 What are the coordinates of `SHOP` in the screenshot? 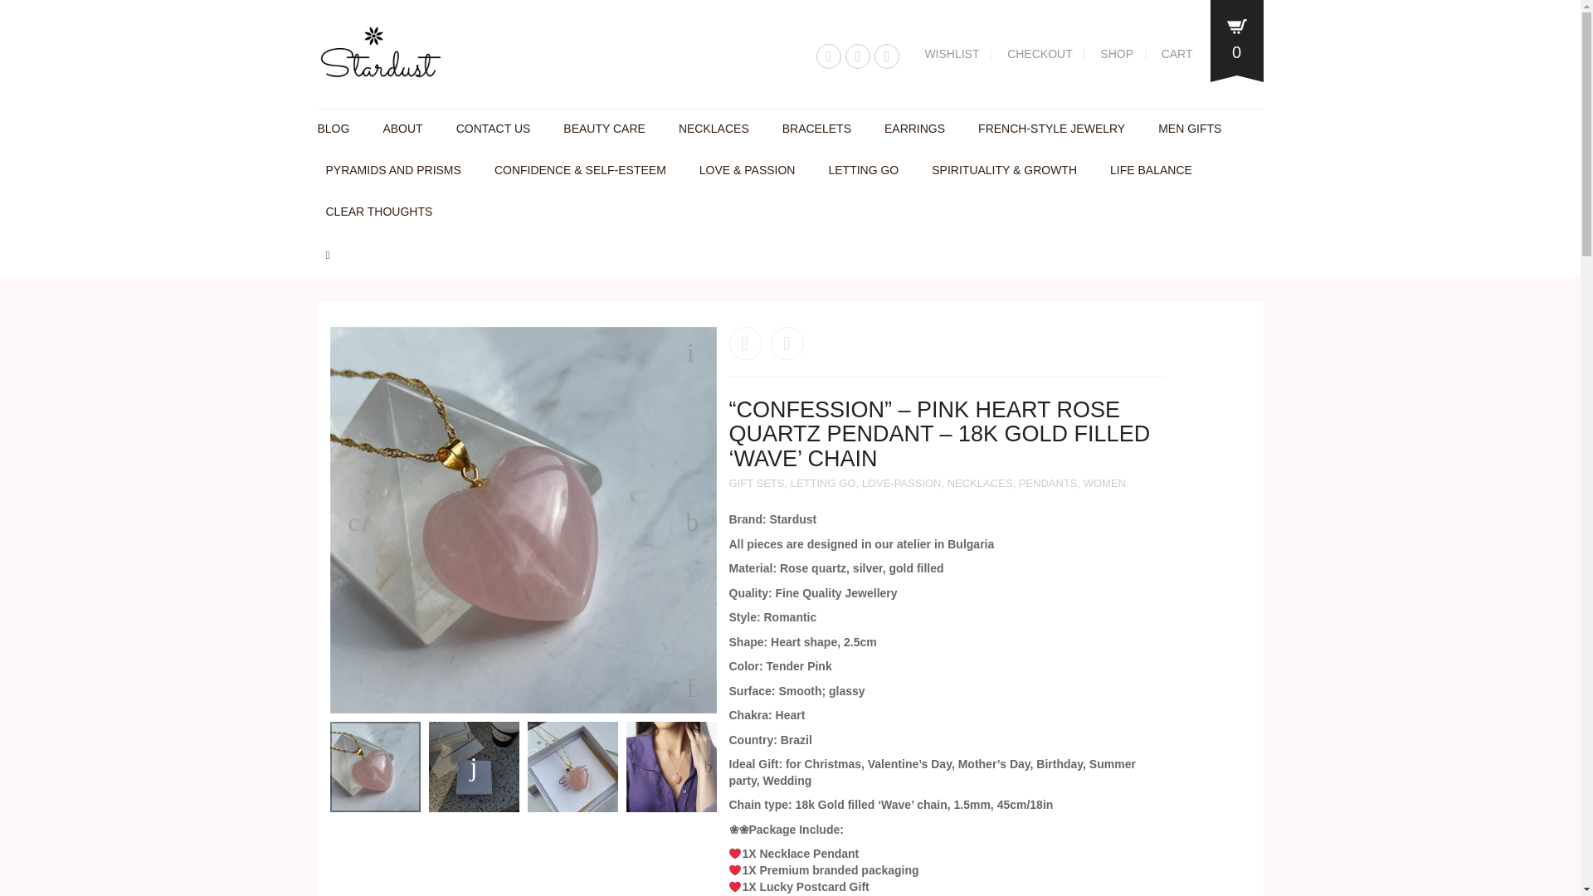 It's located at (1117, 53).